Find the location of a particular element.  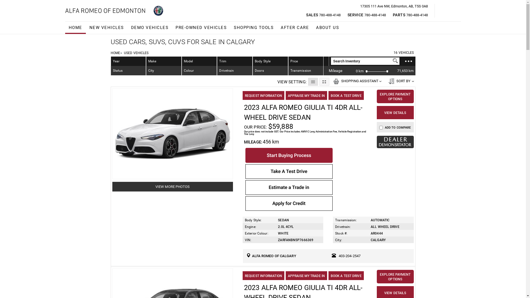

Search is located at coordinates (395, 61).